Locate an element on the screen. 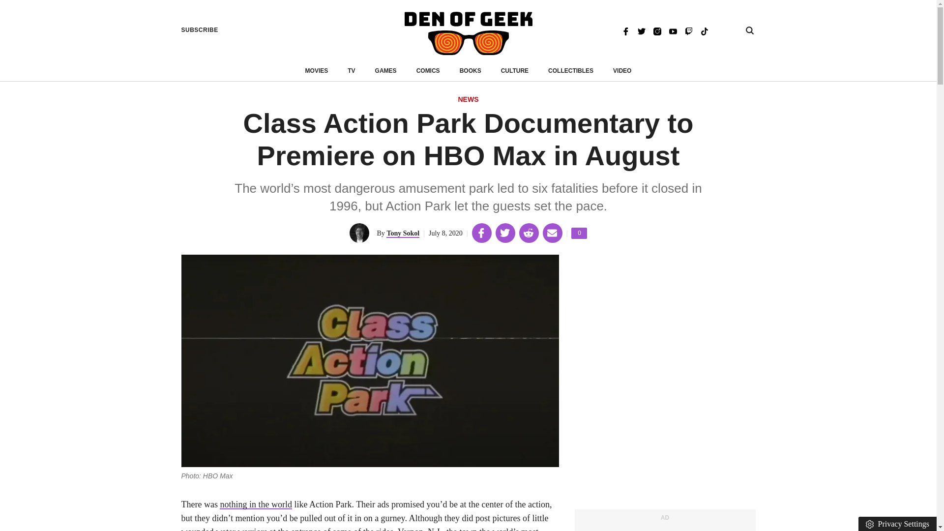 The image size is (944, 531). CULTURE is located at coordinates (622, 71).